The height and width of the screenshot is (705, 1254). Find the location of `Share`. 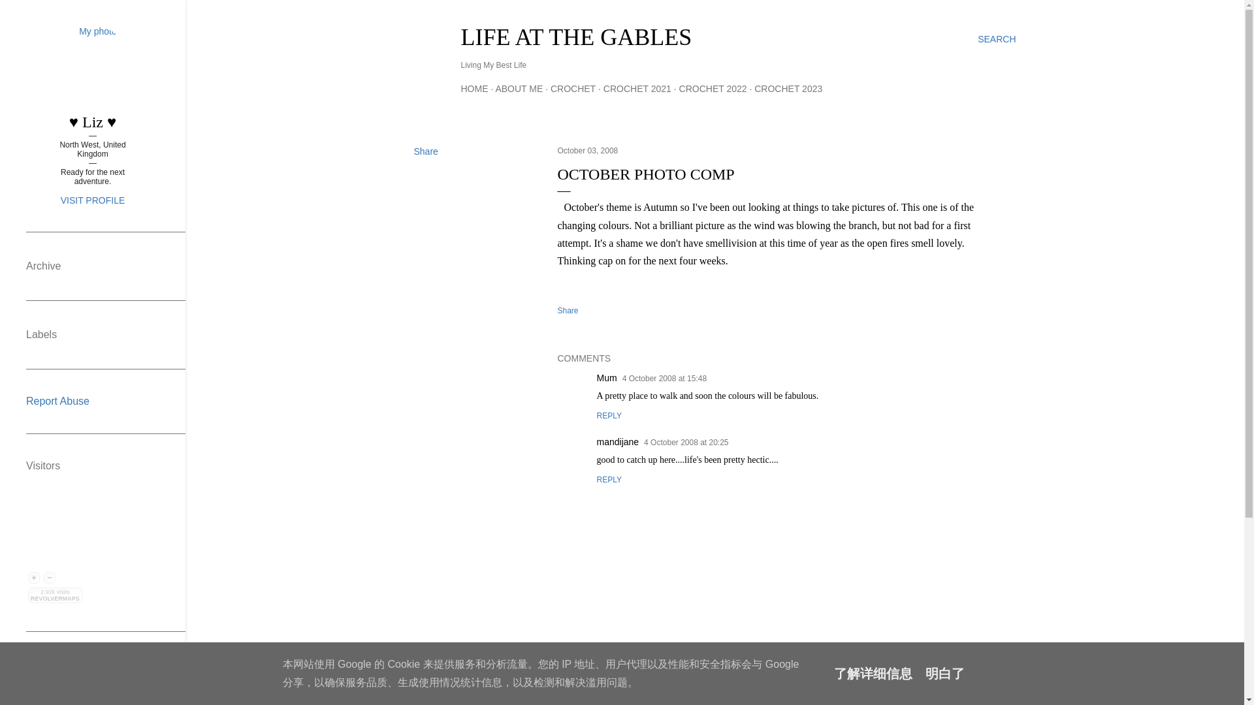

Share is located at coordinates (426, 151).